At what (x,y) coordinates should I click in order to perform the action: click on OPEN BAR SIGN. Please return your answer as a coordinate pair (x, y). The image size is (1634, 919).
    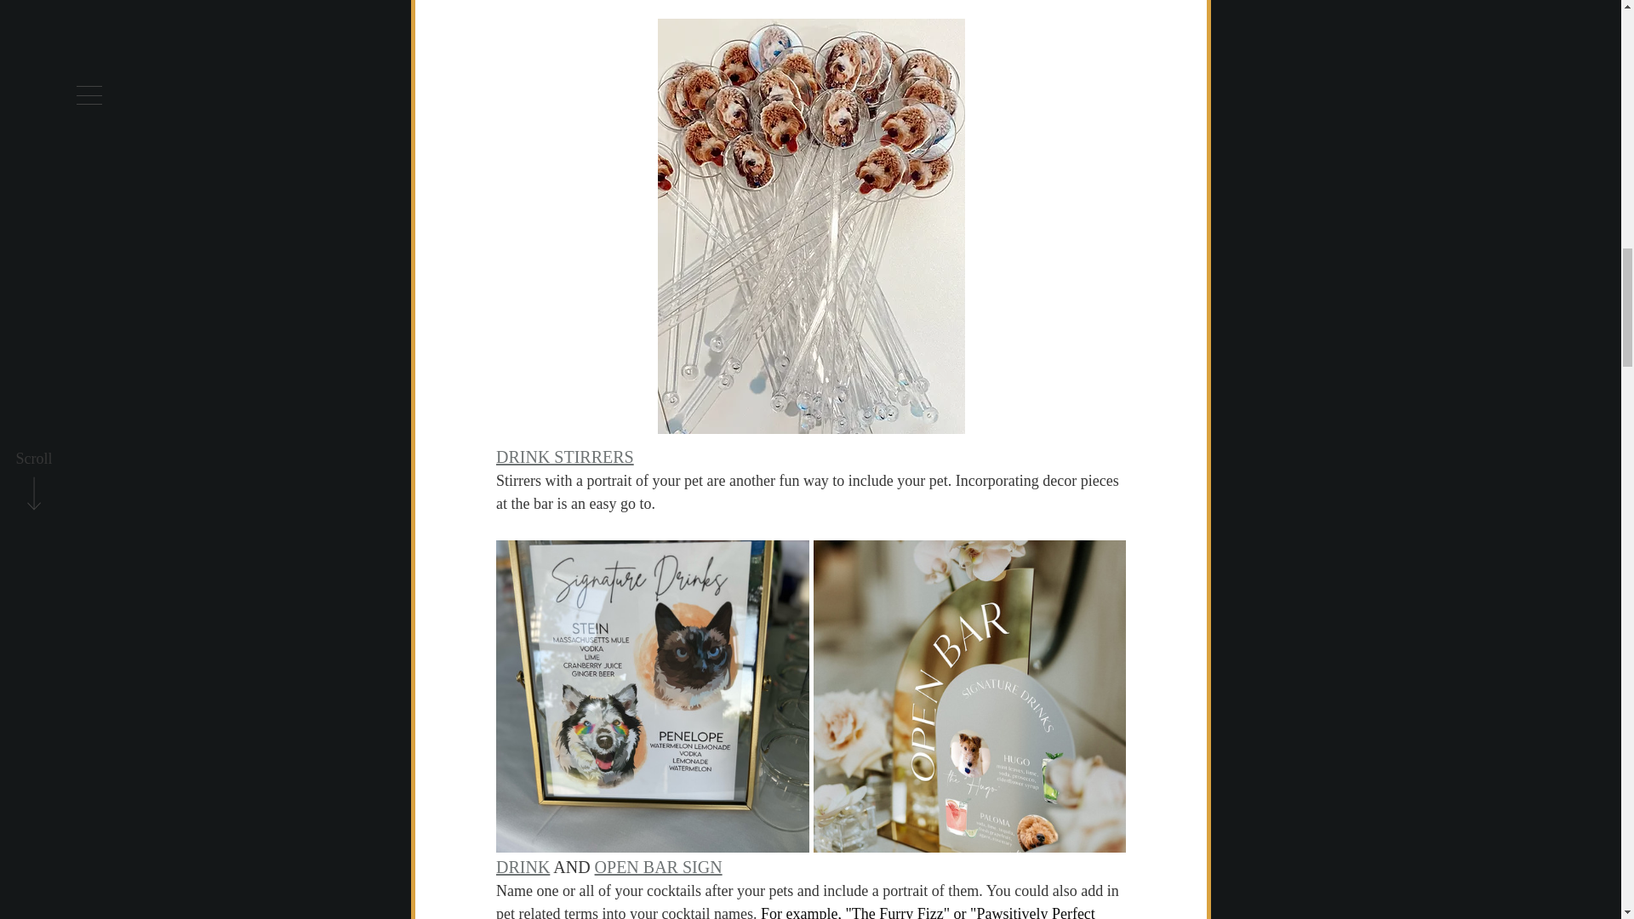
    Looking at the image, I should click on (658, 866).